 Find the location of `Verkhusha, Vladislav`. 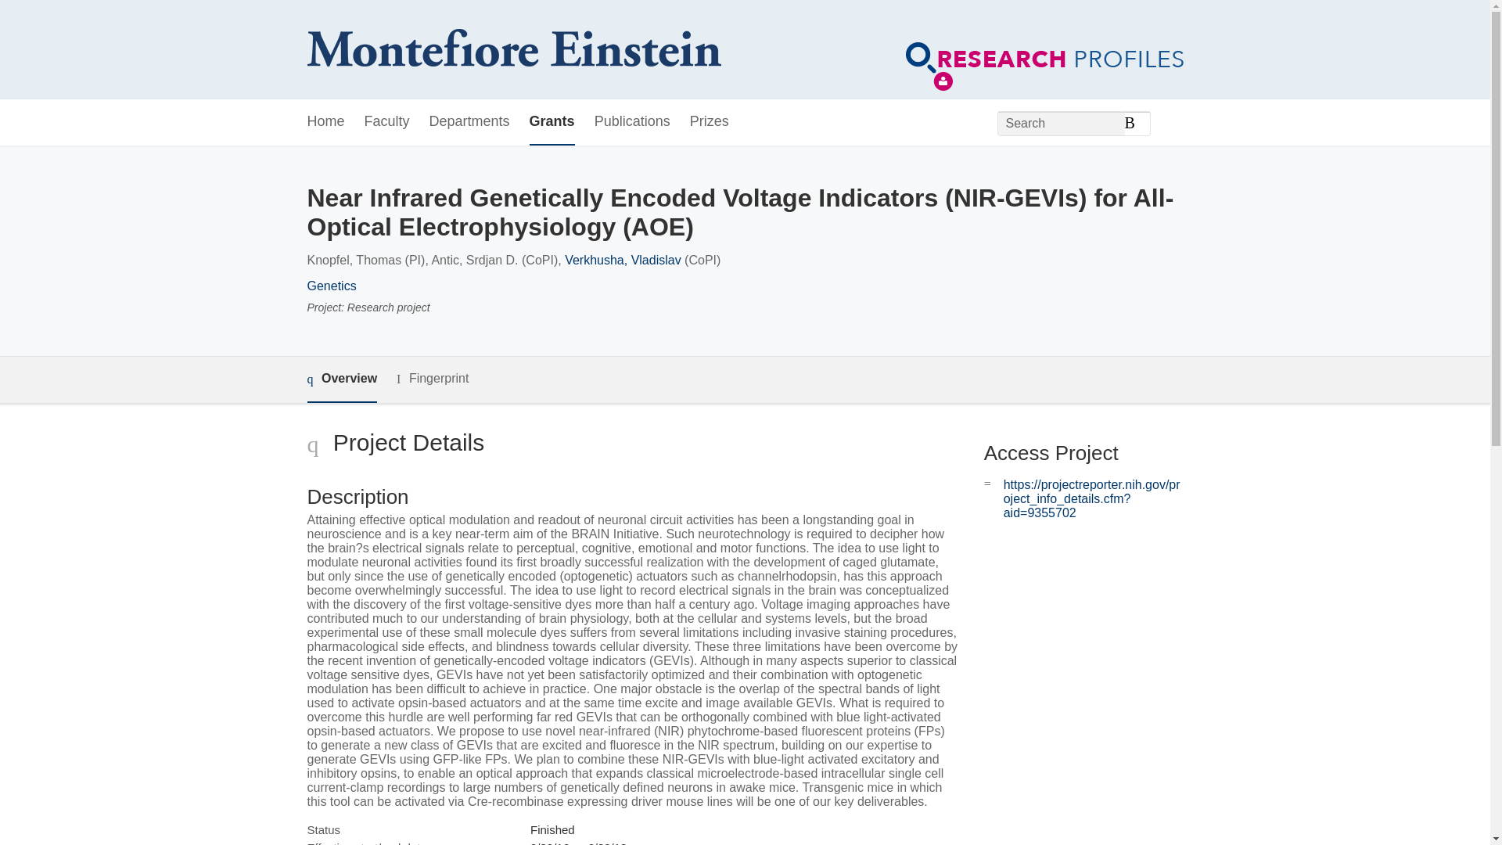

Verkhusha, Vladislav is located at coordinates (623, 260).